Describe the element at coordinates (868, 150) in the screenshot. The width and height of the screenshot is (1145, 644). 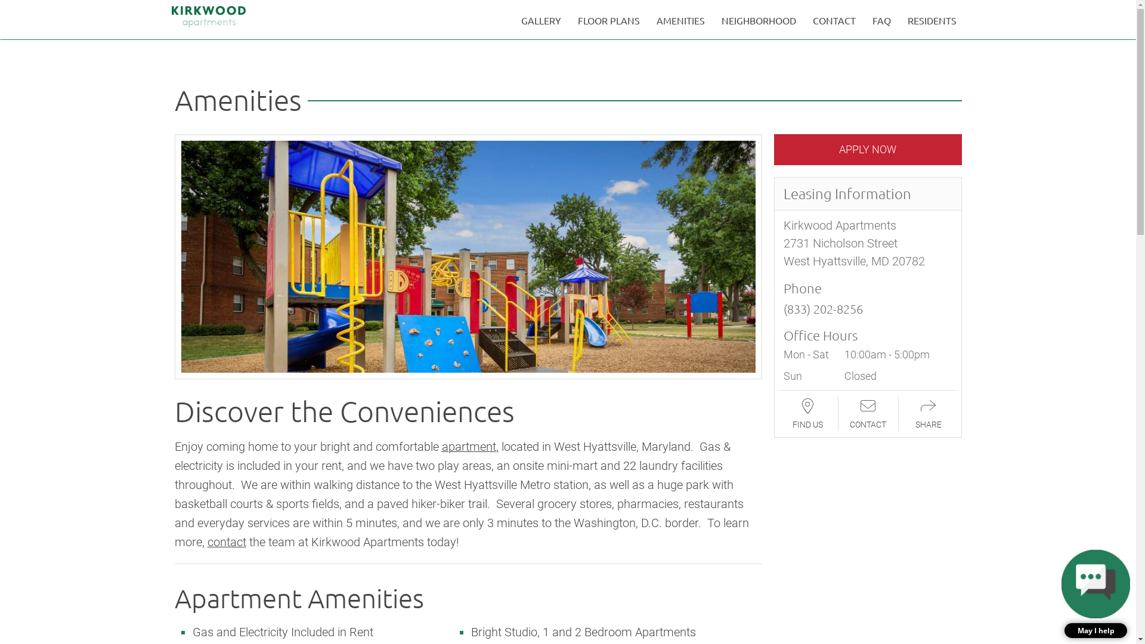
I see `APPLY NOW` at that location.